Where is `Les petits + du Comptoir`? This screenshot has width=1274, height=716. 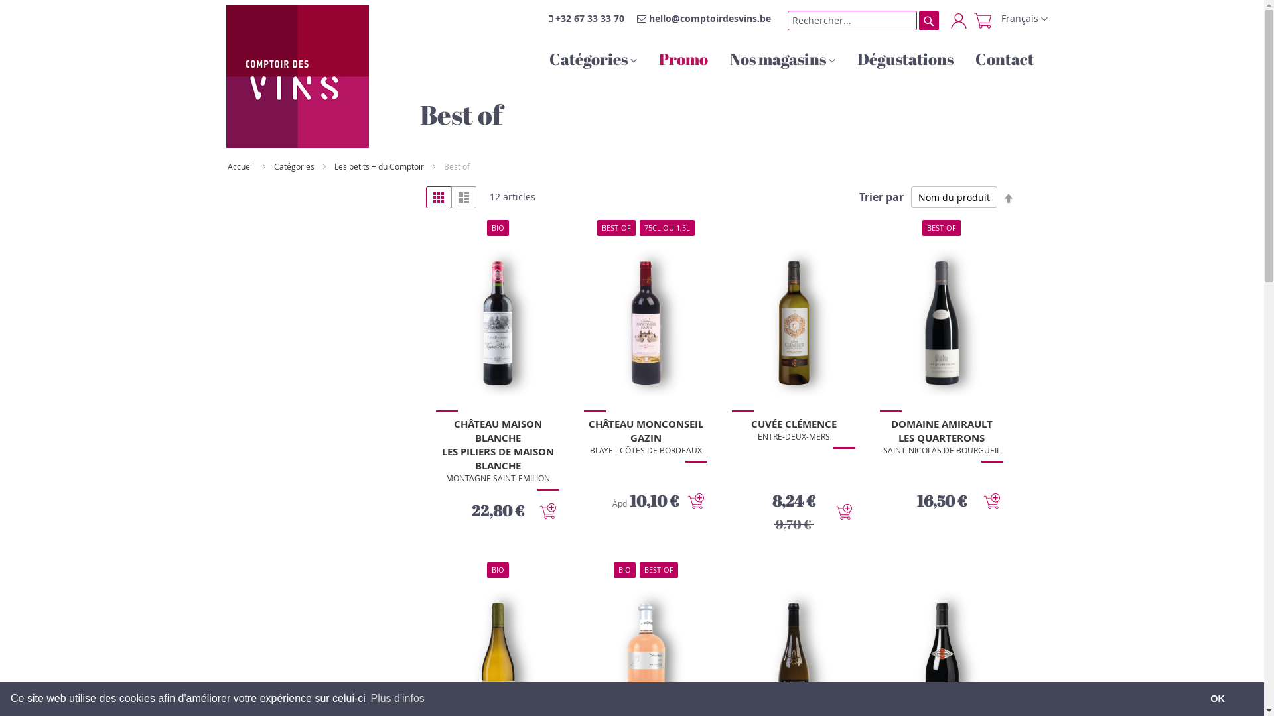
Les petits + du Comptoir is located at coordinates (380, 166).